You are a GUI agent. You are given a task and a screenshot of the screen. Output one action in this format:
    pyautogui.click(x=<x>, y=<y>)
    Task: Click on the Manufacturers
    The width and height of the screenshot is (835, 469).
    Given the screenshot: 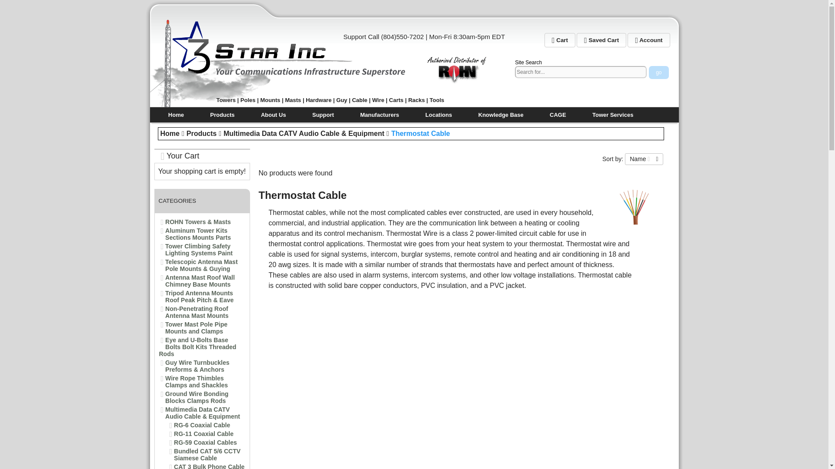 What is the action you would take?
    pyautogui.click(x=380, y=115)
    